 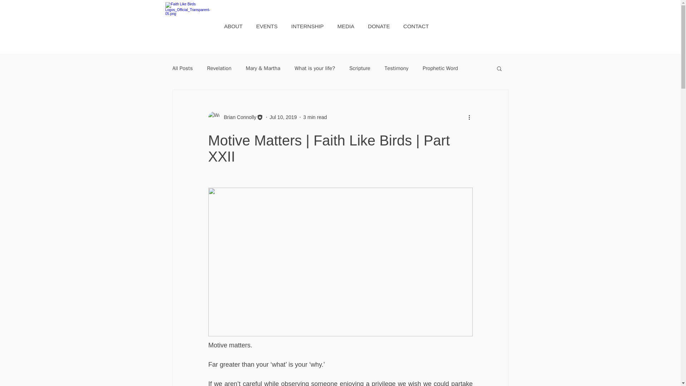 What do you see at coordinates (219, 68) in the screenshot?
I see `Revelation` at bounding box center [219, 68].